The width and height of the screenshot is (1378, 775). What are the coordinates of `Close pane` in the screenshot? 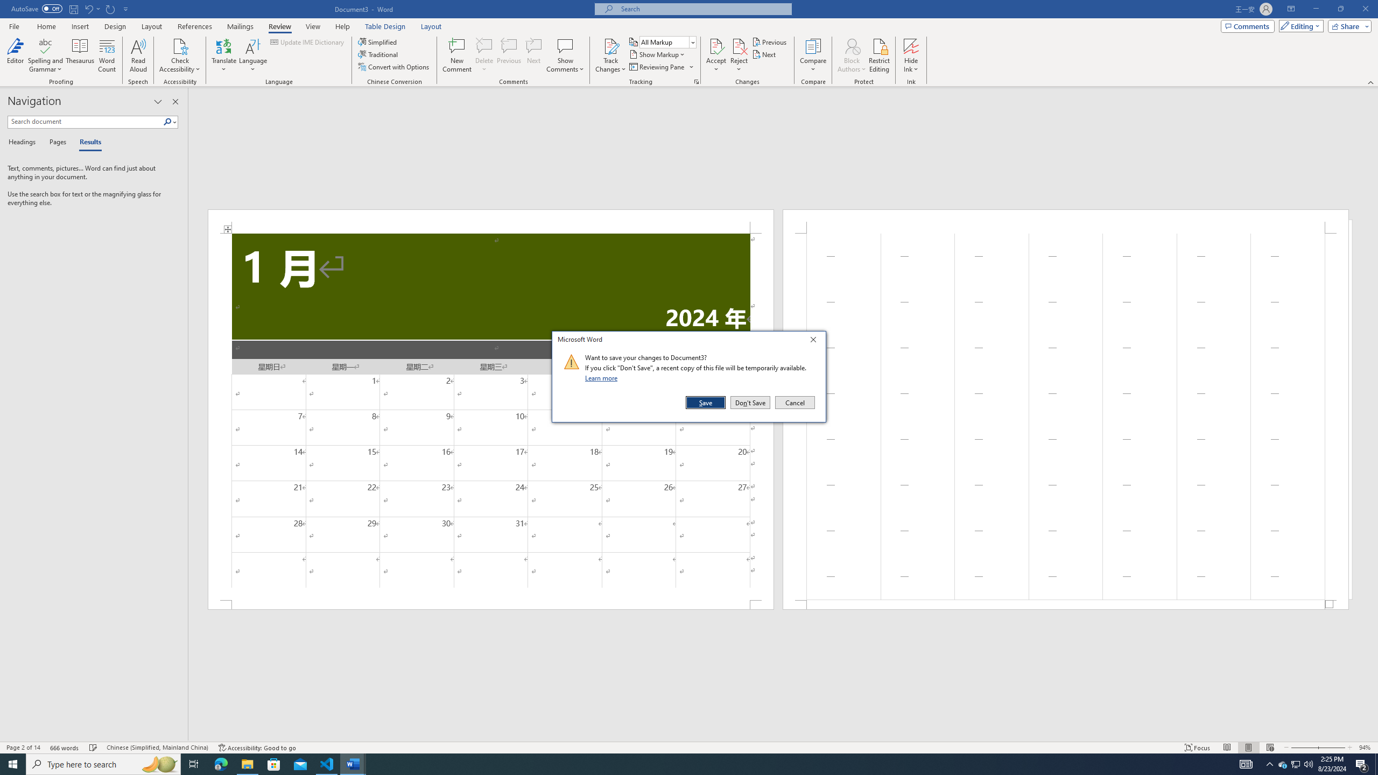 It's located at (175, 102).